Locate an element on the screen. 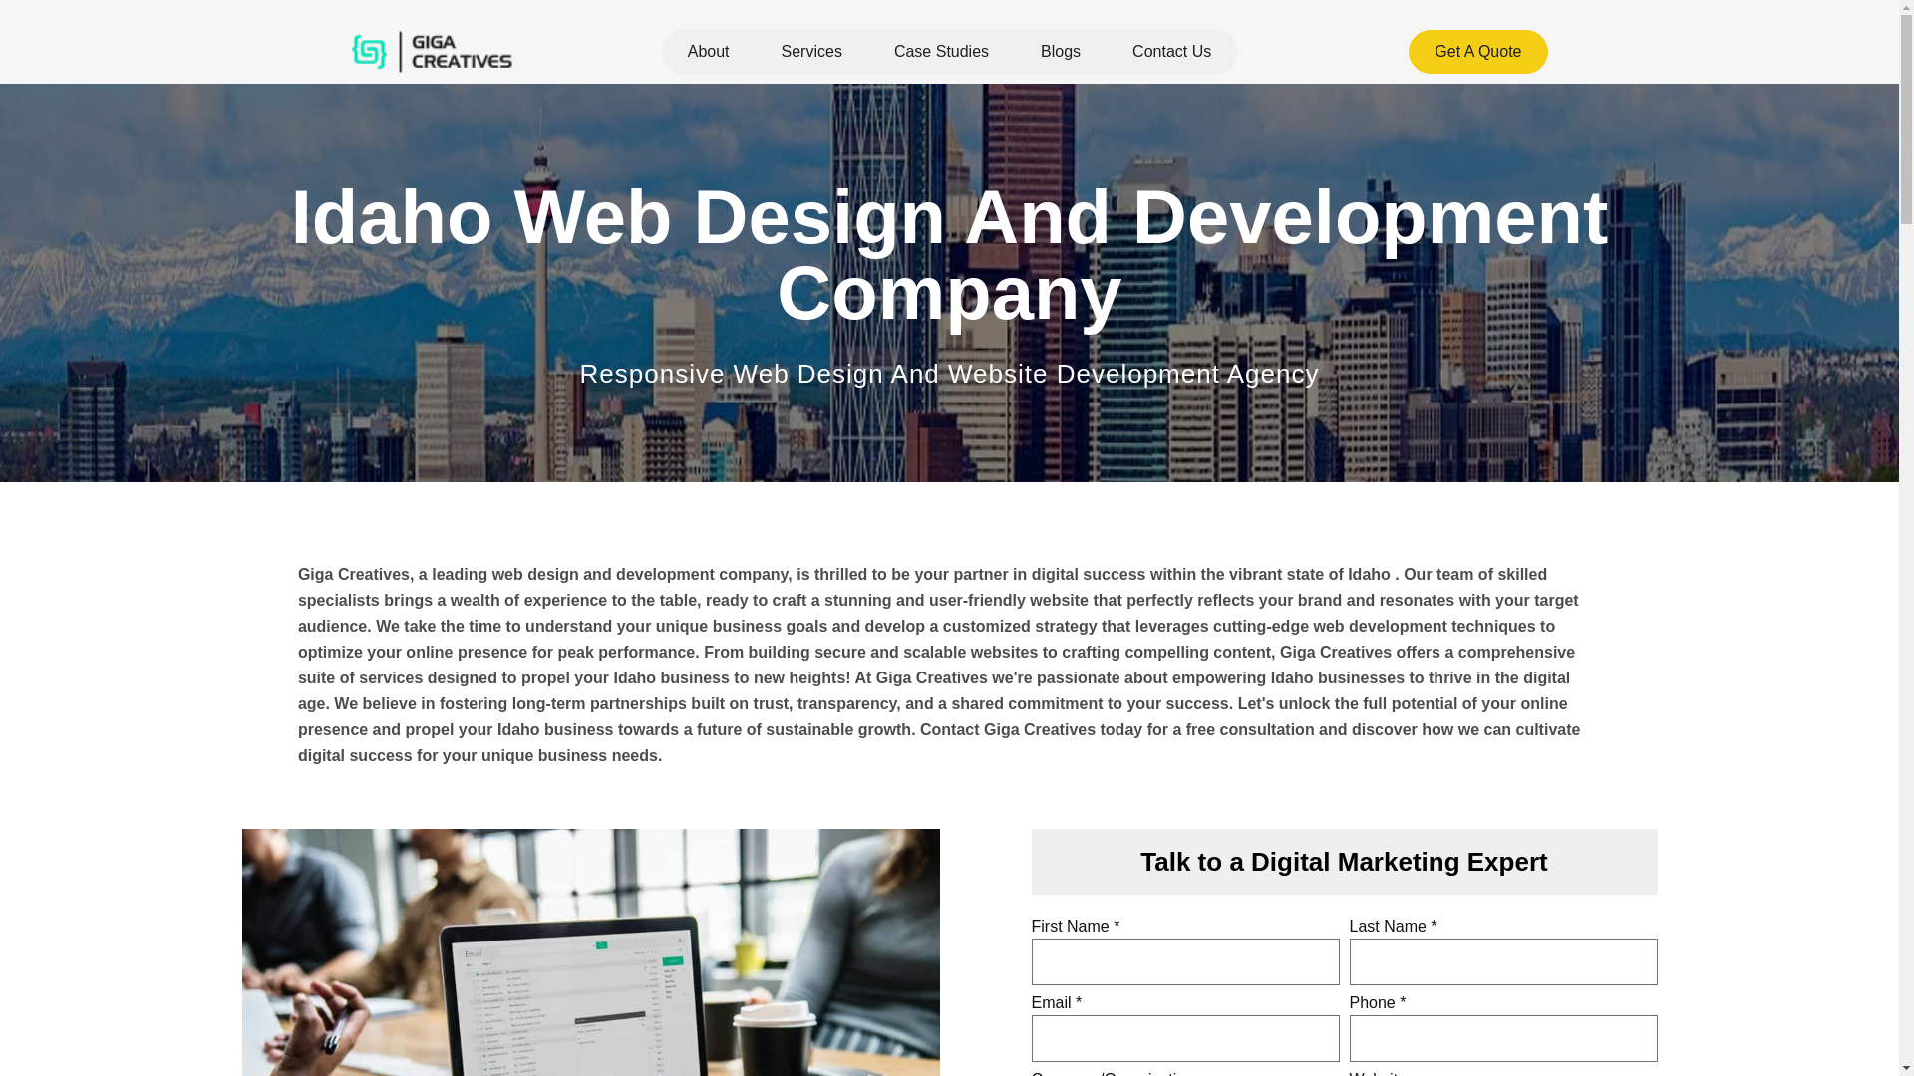 The width and height of the screenshot is (1914, 1076). Contact Us is located at coordinates (1170, 52).